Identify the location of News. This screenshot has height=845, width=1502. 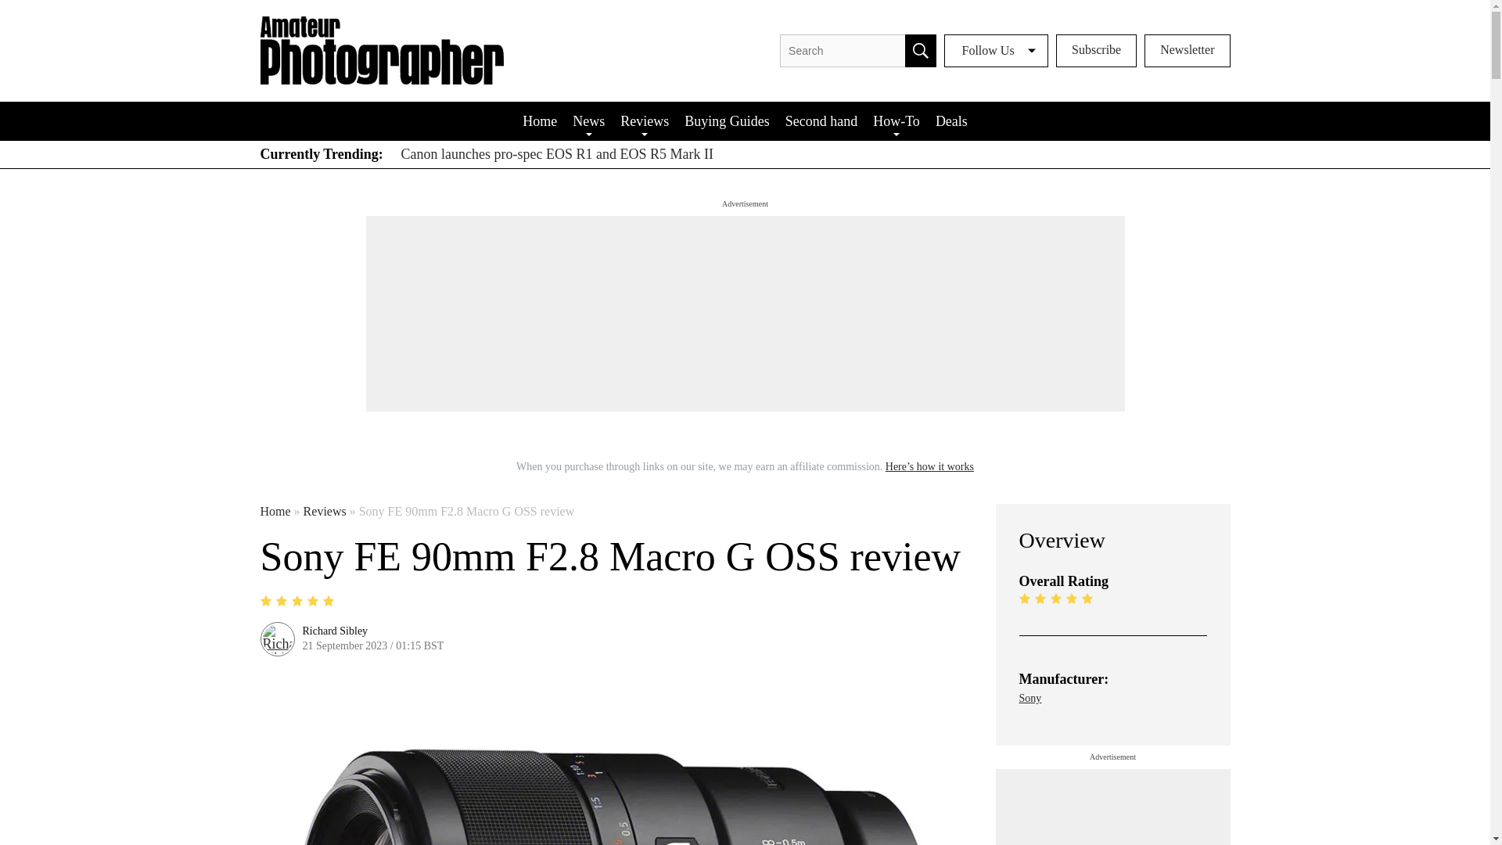
(588, 120).